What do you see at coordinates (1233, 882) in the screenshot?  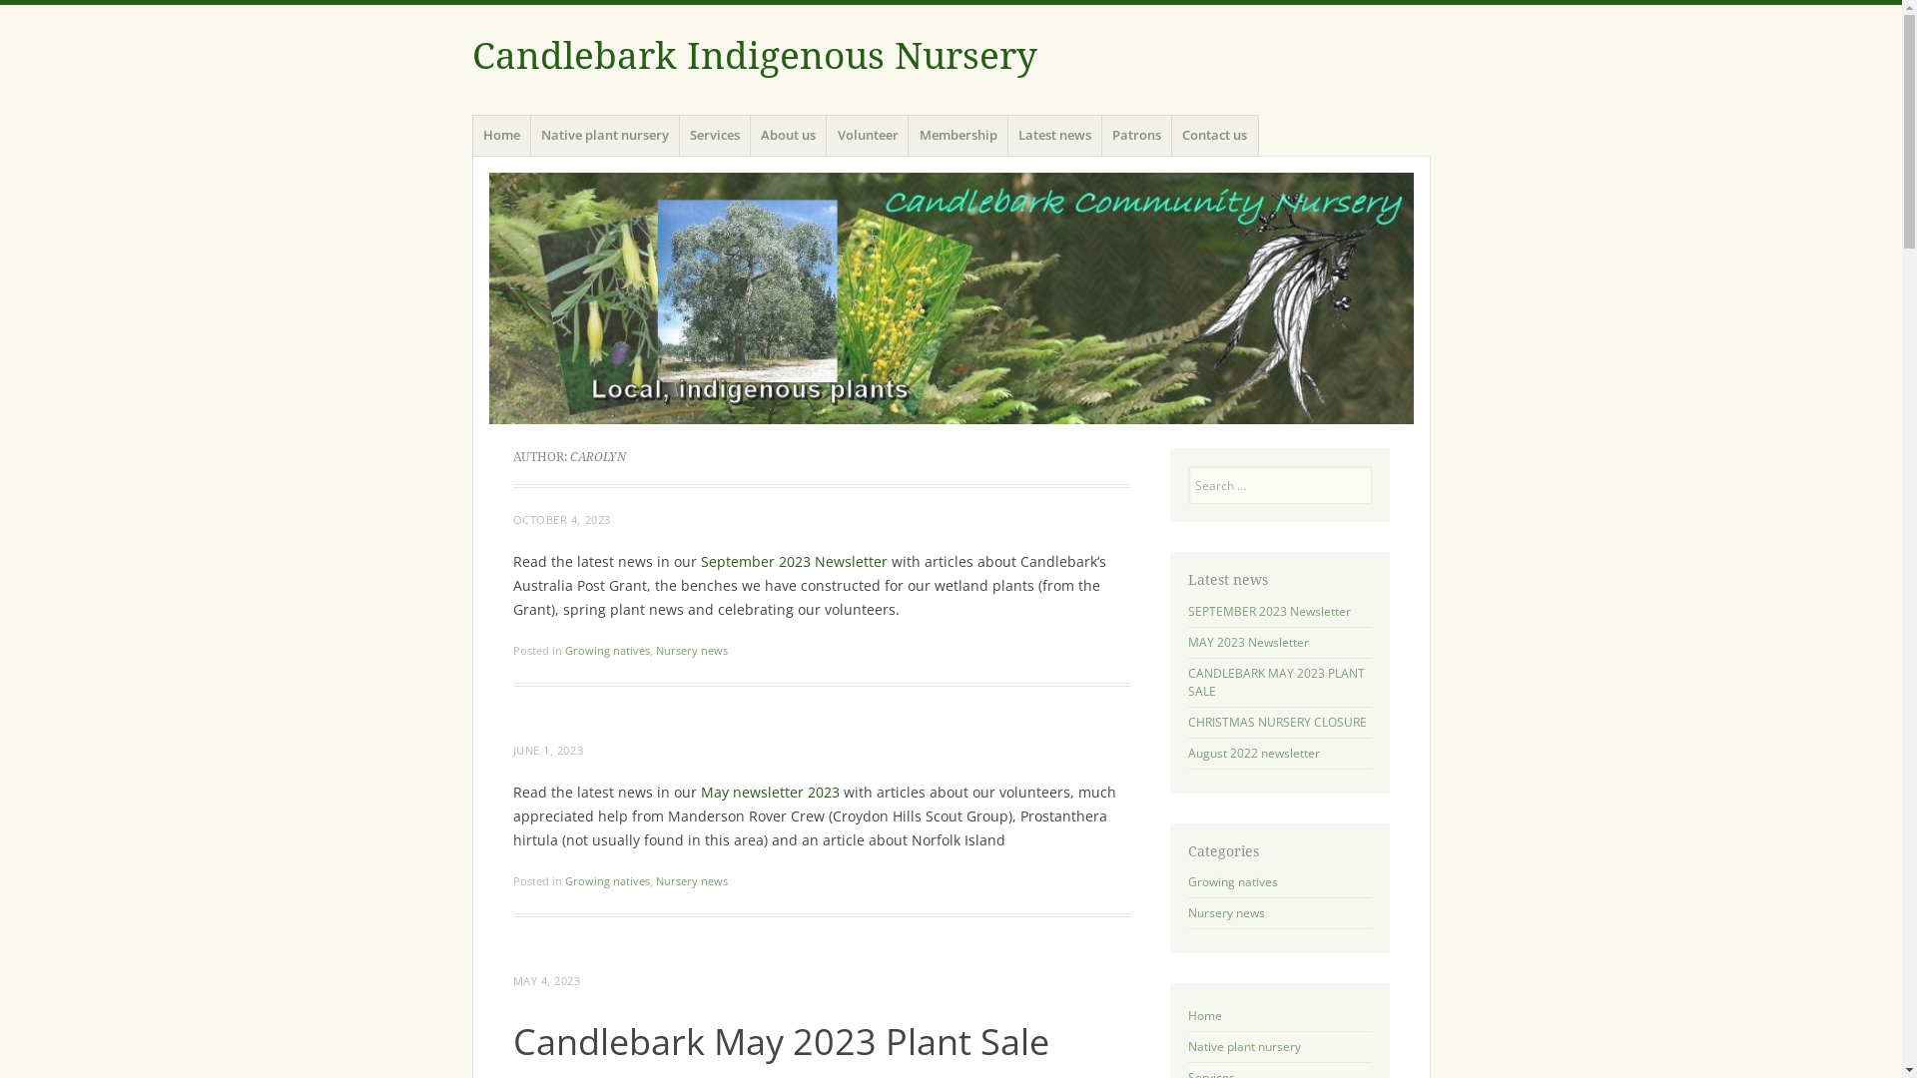 I see `Growing natives` at bounding box center [1233, 882].